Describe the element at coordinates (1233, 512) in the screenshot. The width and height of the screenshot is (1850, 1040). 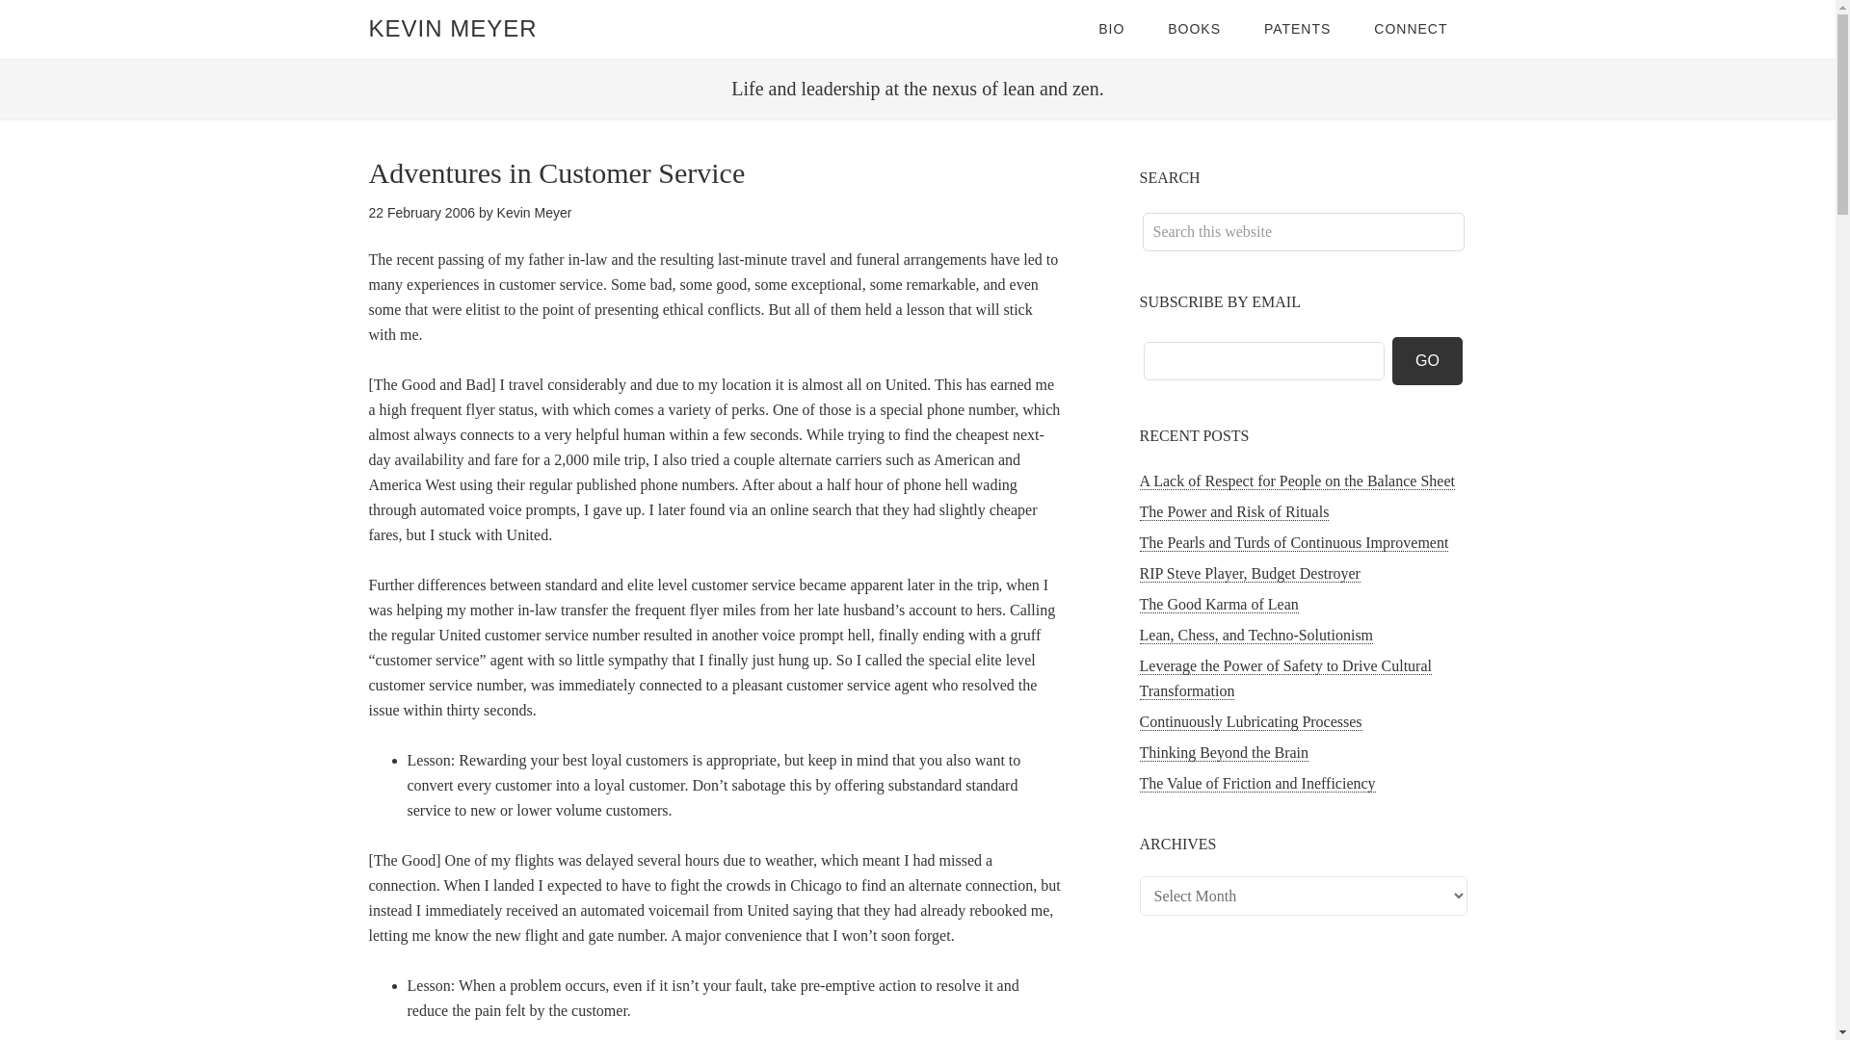
I see `The Power and Risk of Rituals` at that location.